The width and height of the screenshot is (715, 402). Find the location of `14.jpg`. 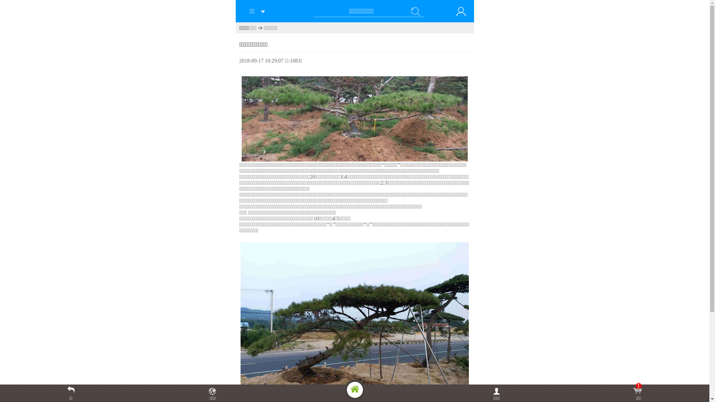

14.jpg is located at coordinates (355, 119).